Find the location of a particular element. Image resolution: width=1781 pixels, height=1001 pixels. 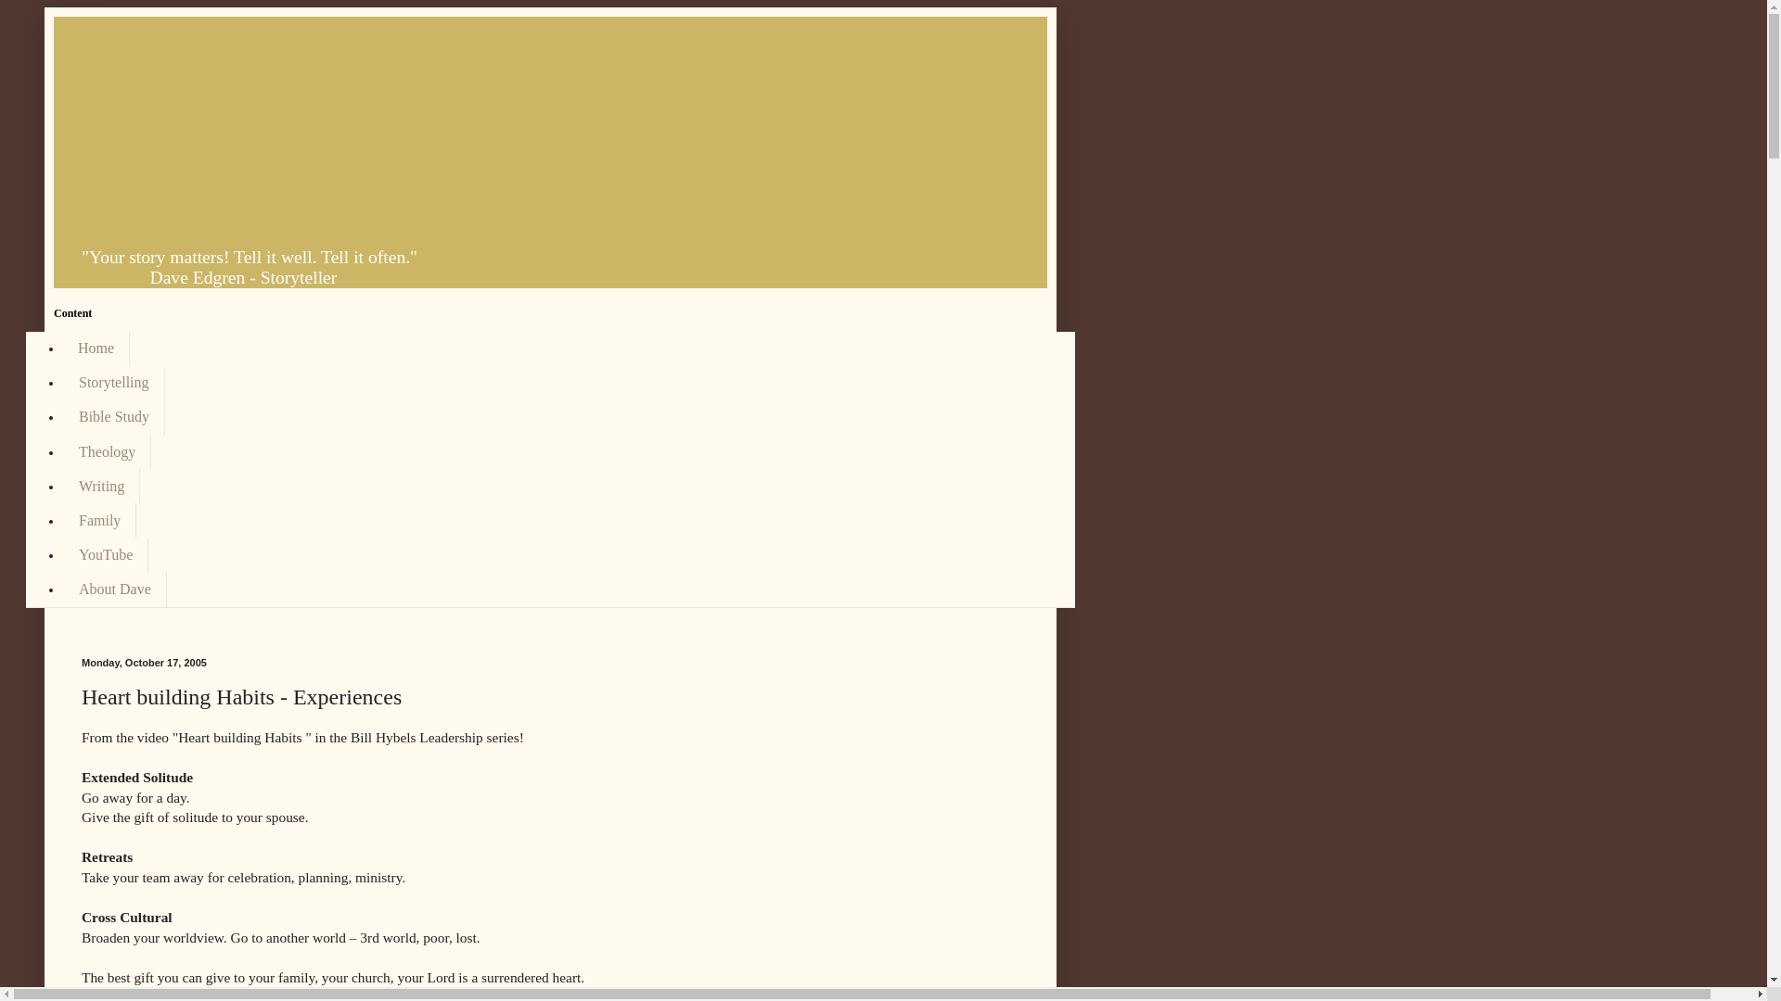

Writing is located at coordinates (101, 486).